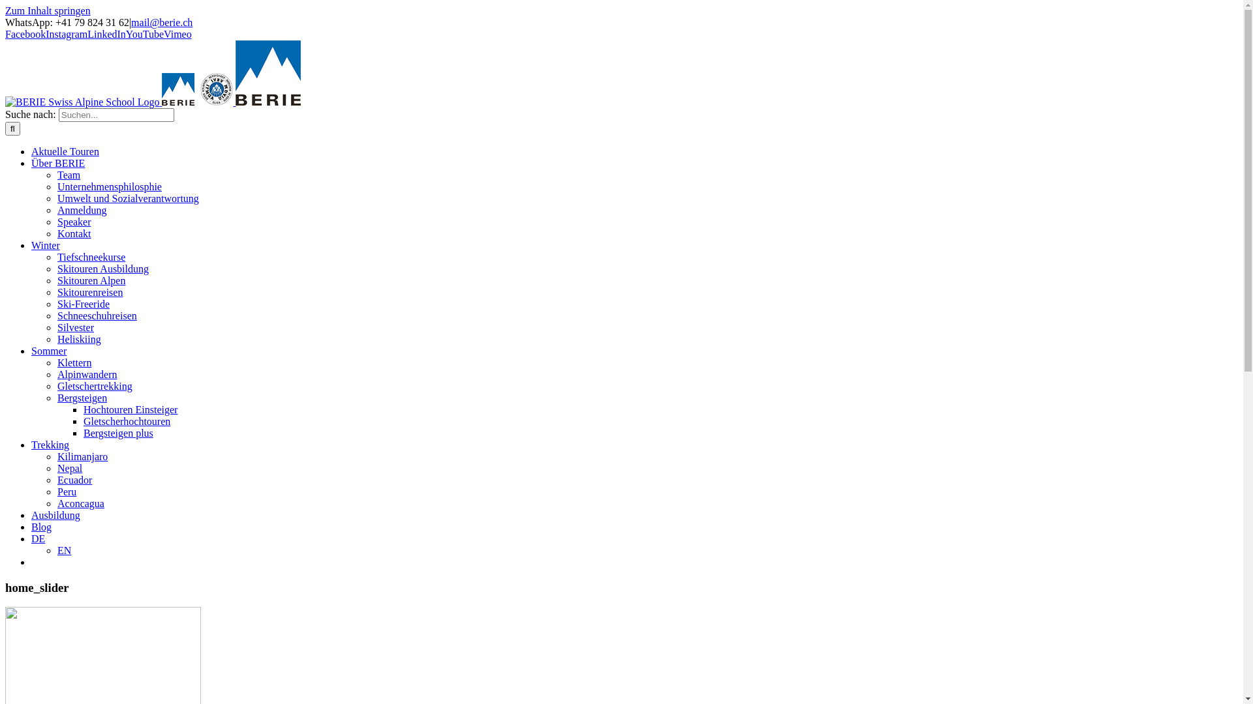 The image size is (1253, 704). Describe the element at coordinates (76, 327) in the screenshot. I see `Silvester` at that location.